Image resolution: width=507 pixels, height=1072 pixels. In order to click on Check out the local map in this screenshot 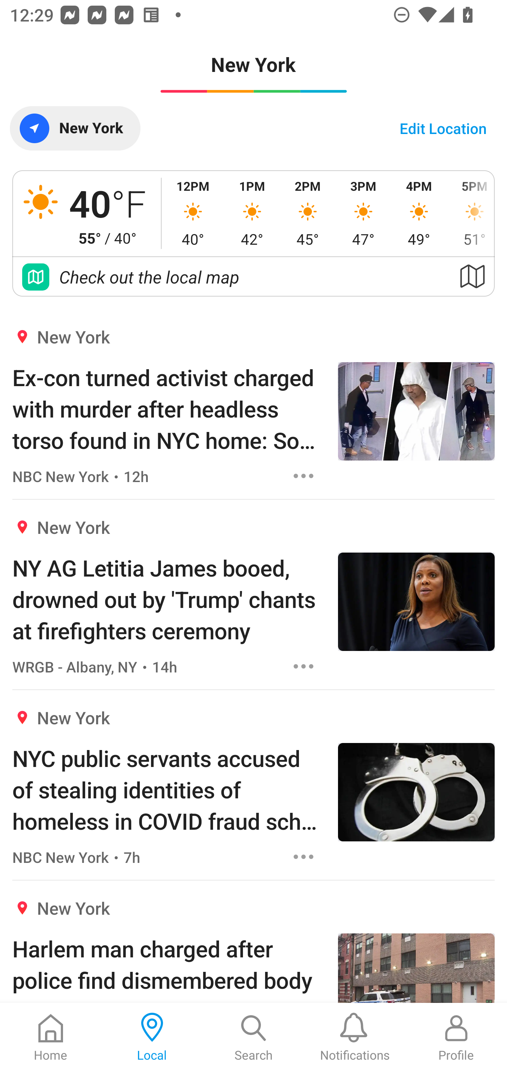, I will do `click(254, 277)`.